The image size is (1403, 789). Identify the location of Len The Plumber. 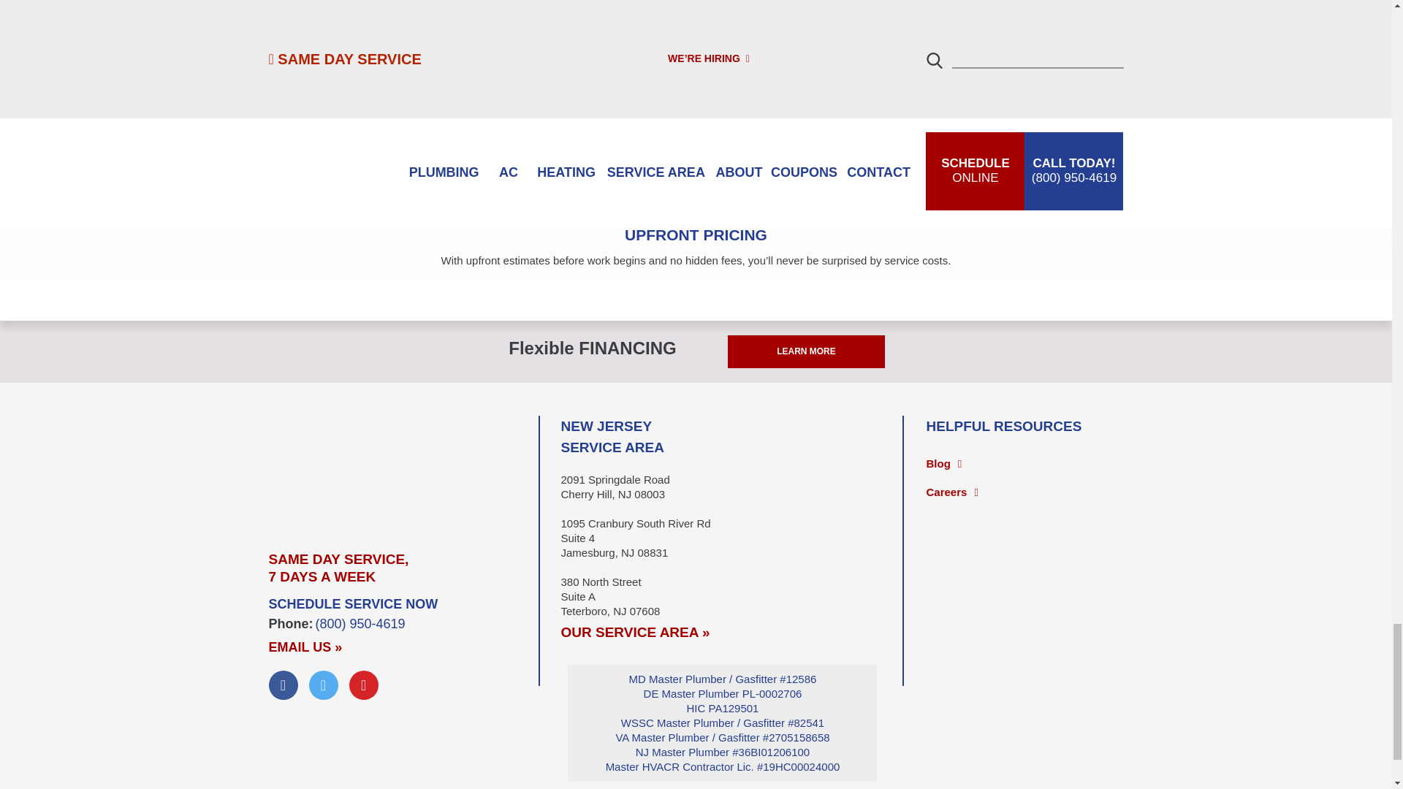
(403, 470).